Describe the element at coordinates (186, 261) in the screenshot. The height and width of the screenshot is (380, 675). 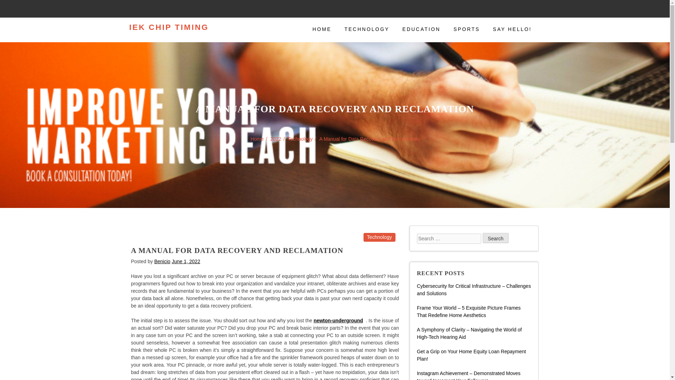
I see `June 1, 2022` at that location.